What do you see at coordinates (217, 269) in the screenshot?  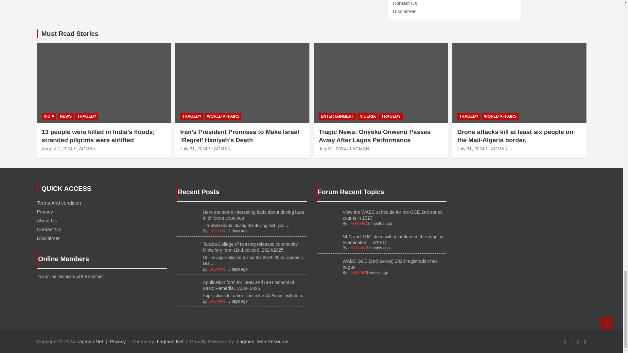 I see `LAGMAN` at bounding box center [217, 269].